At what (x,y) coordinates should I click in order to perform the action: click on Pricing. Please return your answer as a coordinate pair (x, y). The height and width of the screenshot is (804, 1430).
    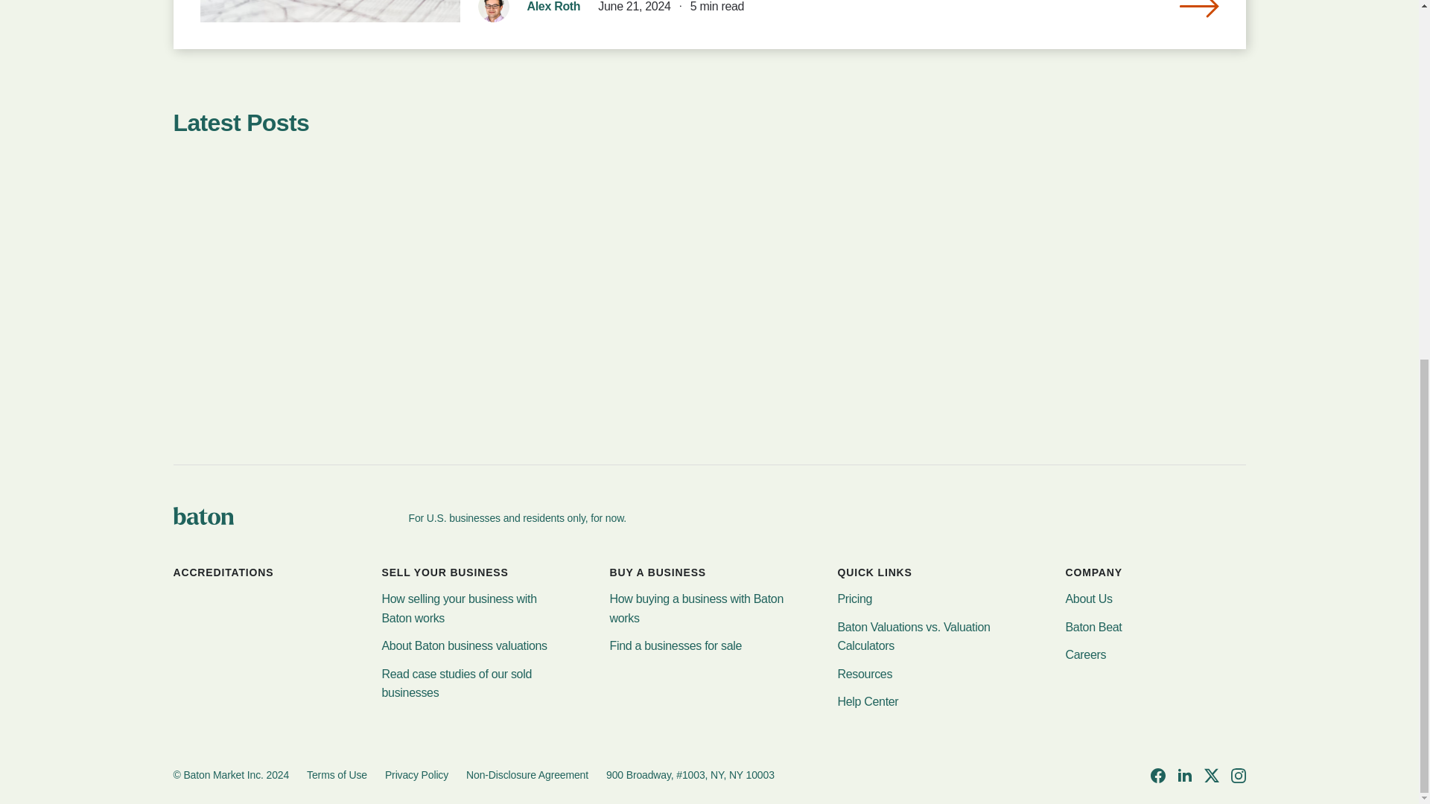
    Looking at the image, I should click on (854, 599).